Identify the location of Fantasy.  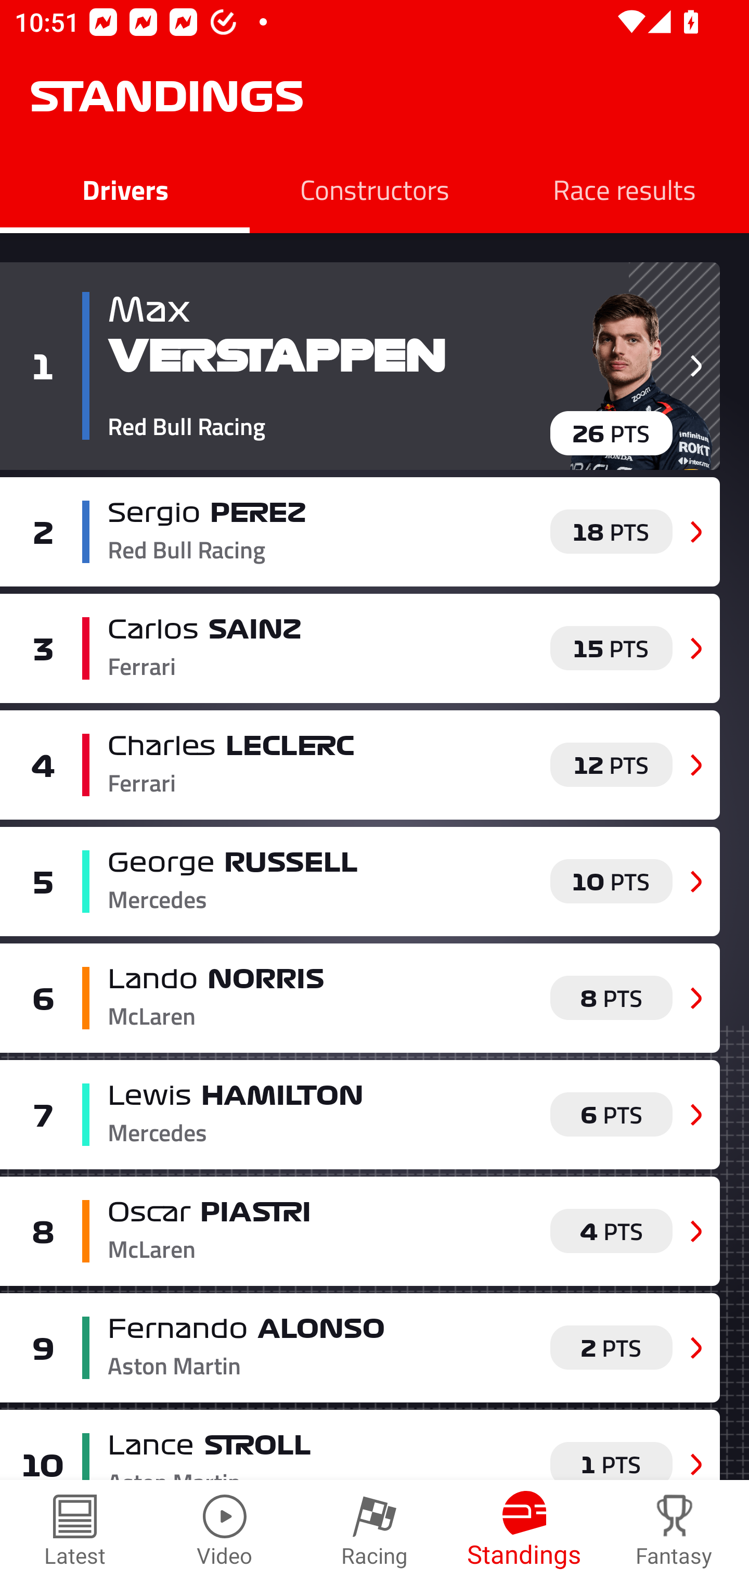
(674, 1531).